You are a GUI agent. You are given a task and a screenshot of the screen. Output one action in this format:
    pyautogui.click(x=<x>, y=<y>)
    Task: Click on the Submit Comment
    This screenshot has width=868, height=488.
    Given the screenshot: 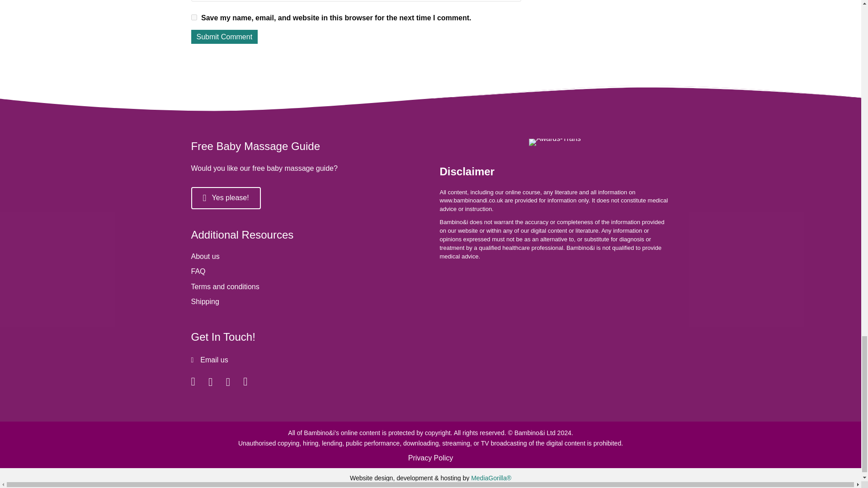 What is the action you would take?
    pyautogui.click(x=224, y=37)
    